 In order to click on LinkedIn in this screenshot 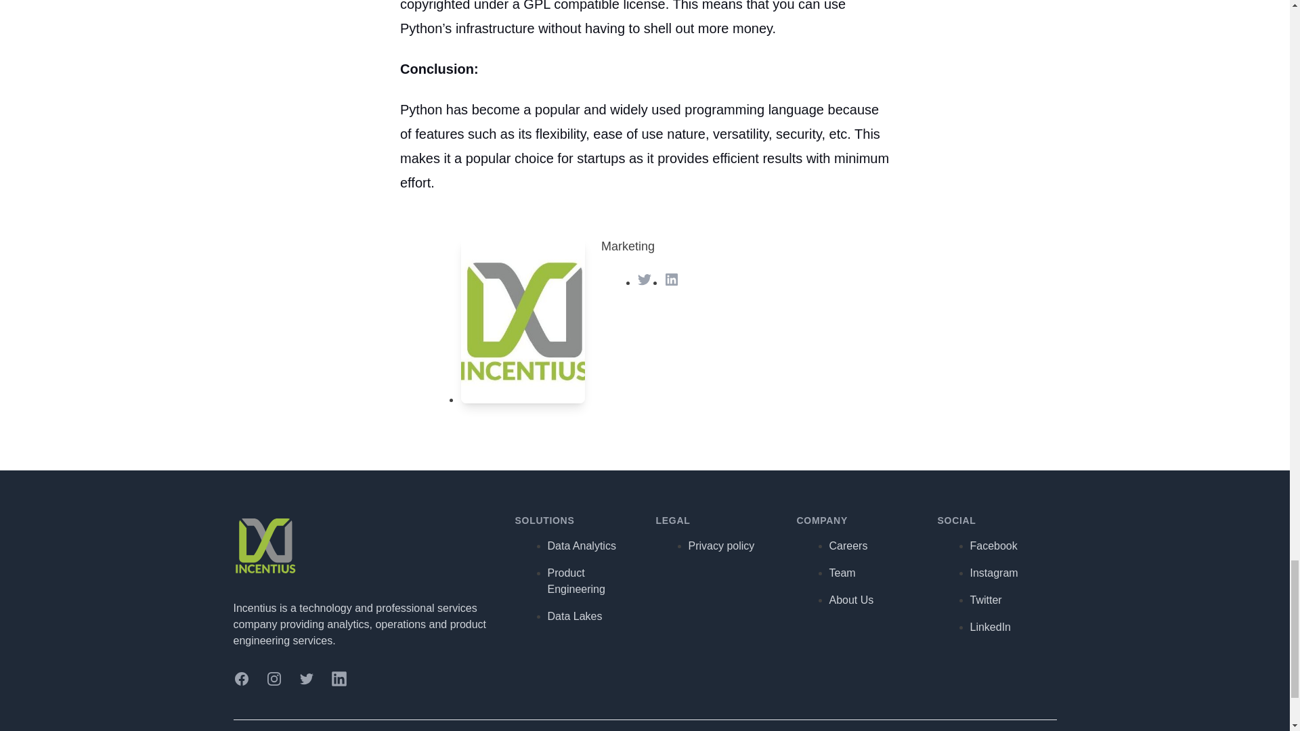, I will do `click(339, 679)`.